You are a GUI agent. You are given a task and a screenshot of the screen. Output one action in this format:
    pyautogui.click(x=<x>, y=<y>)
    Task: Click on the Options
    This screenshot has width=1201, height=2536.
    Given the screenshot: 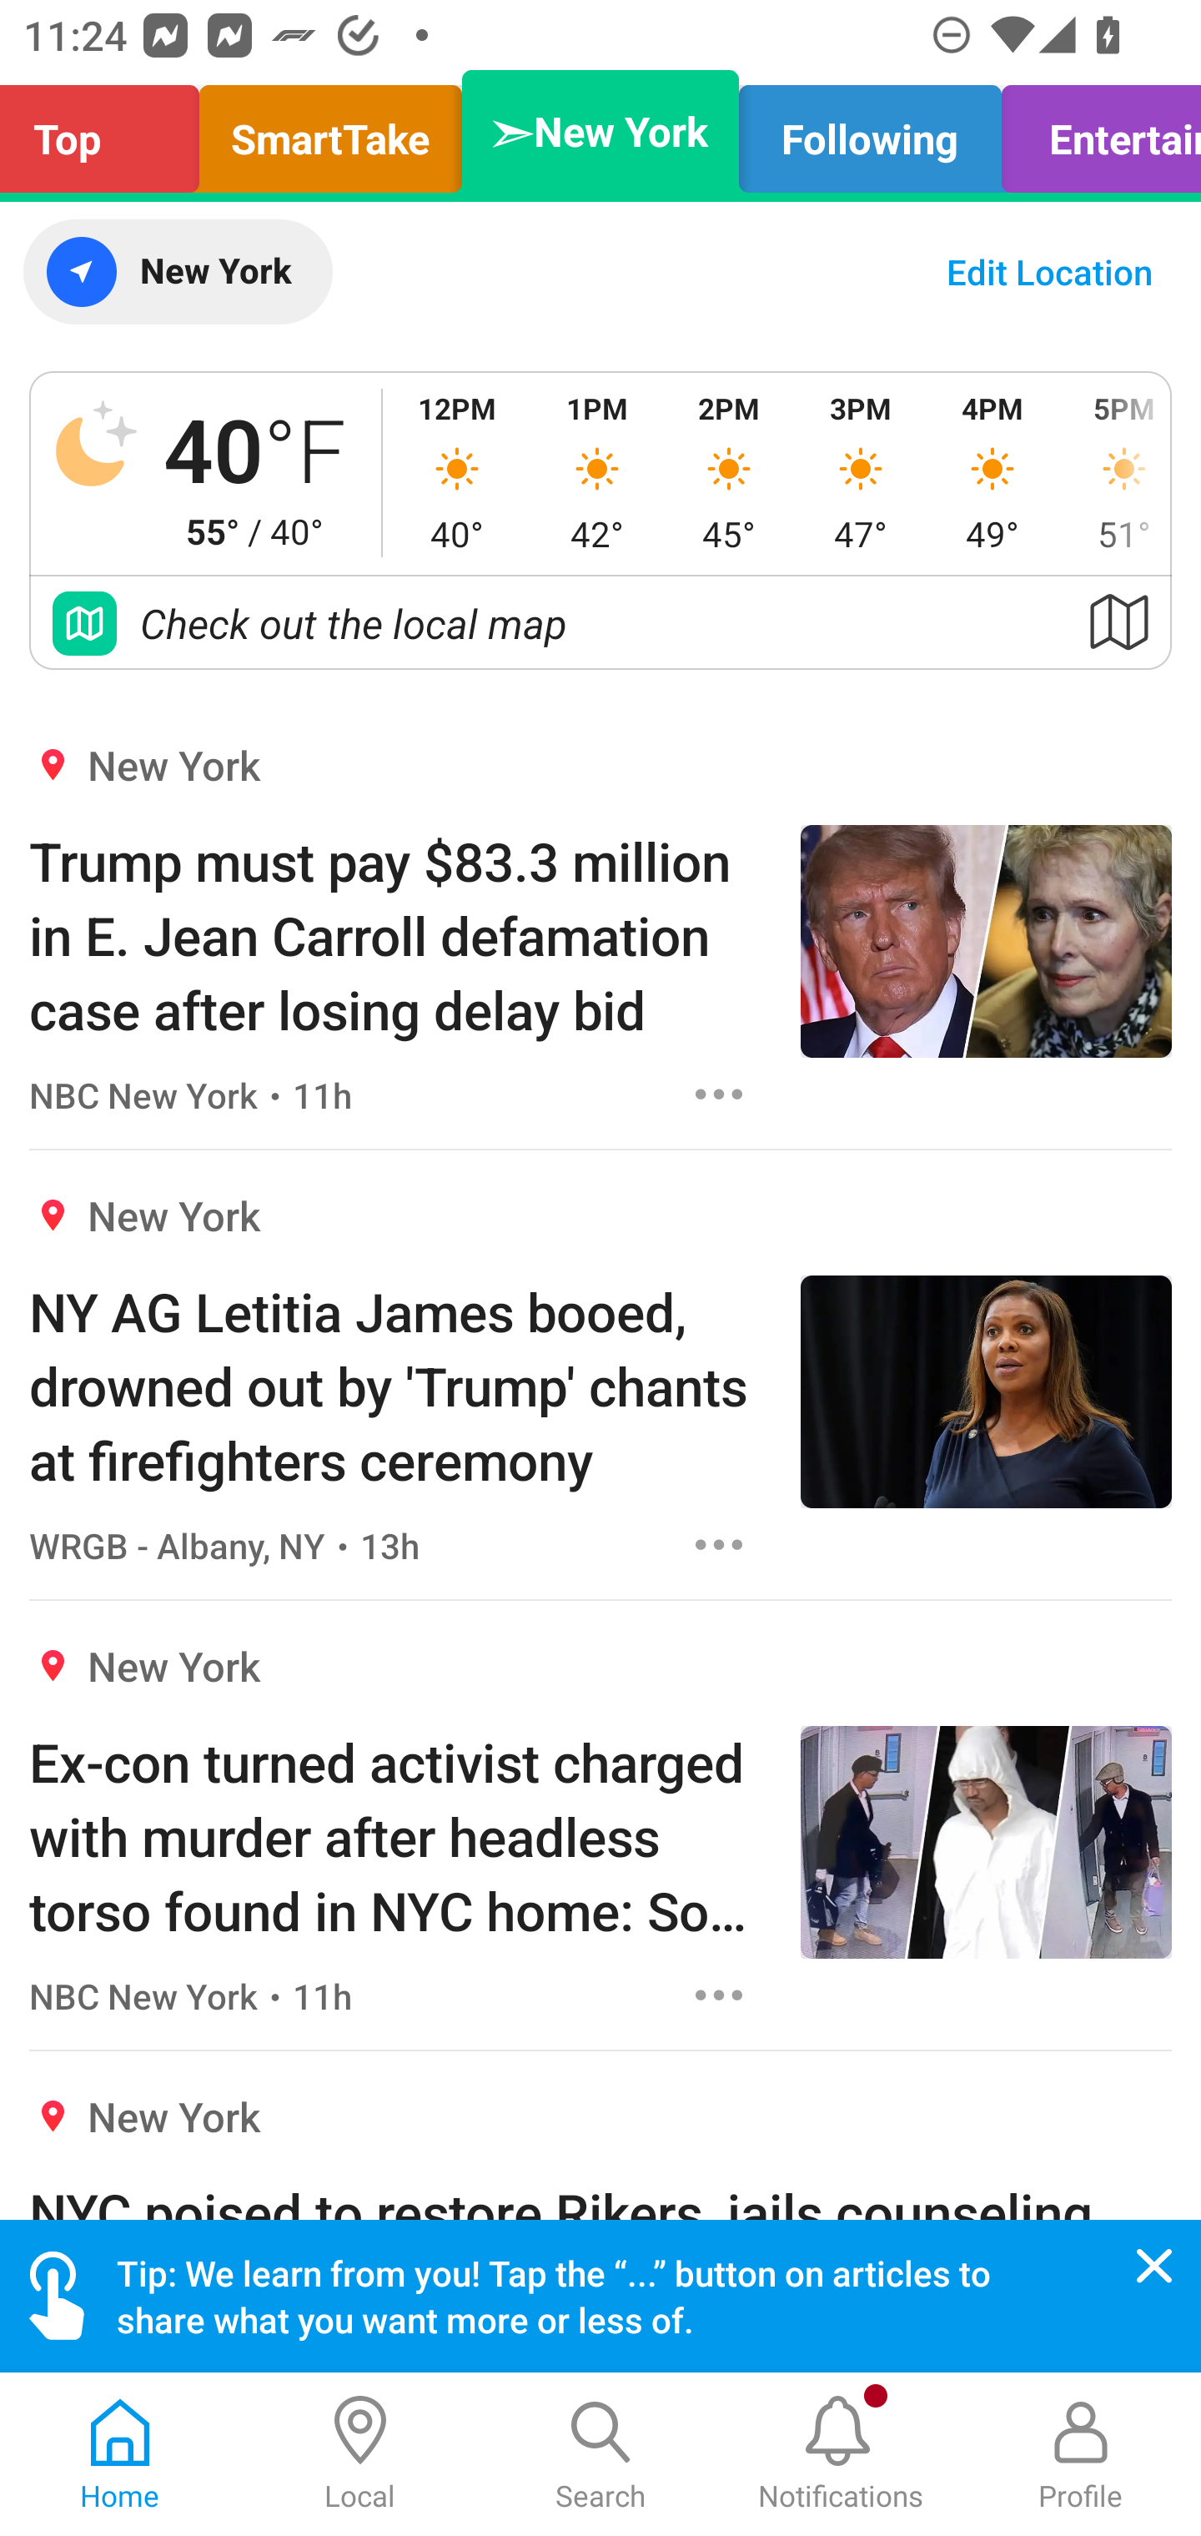 What is the action you would take?
    pyautogui.click(x=719, y=1094)
    